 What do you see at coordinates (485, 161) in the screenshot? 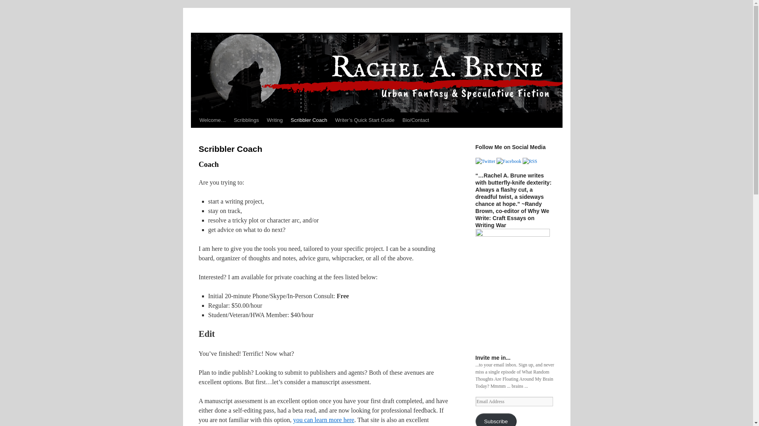
I see `Twitter` at bounding box center [485, 161].